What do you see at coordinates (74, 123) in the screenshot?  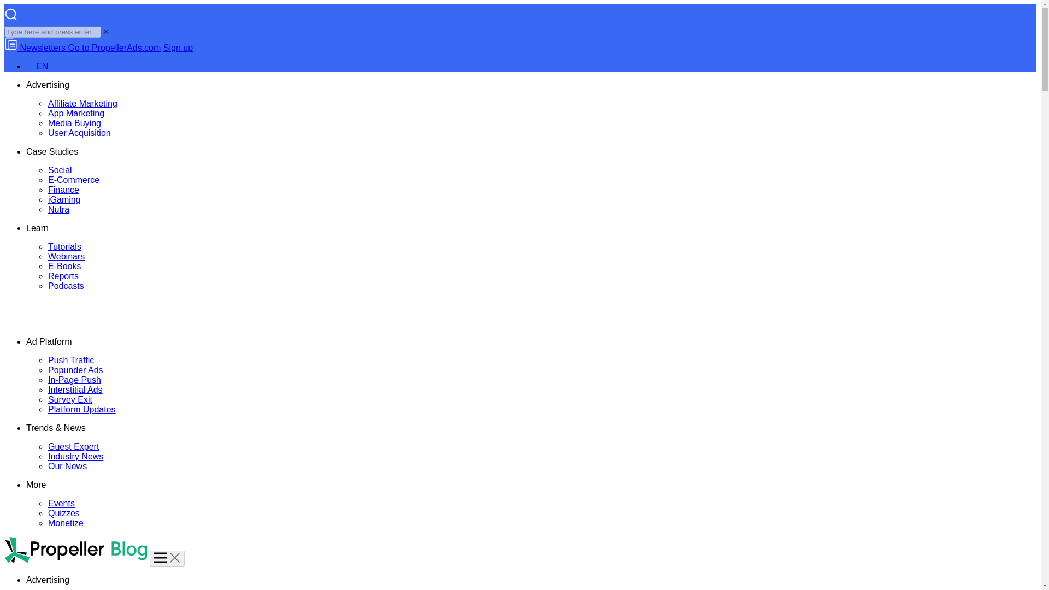 I see `Media Buying` at bounding box center [74, 123].